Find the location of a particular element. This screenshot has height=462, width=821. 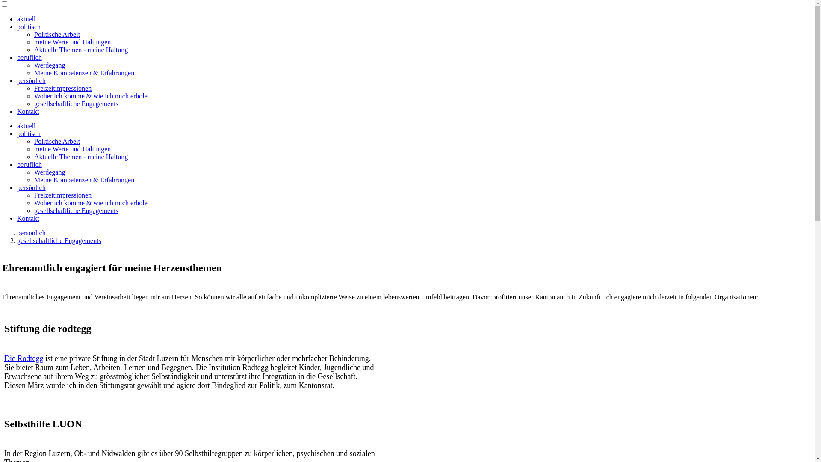

Meine Kompetenzen & Erfahrungen is located at coordinates (84, 180).